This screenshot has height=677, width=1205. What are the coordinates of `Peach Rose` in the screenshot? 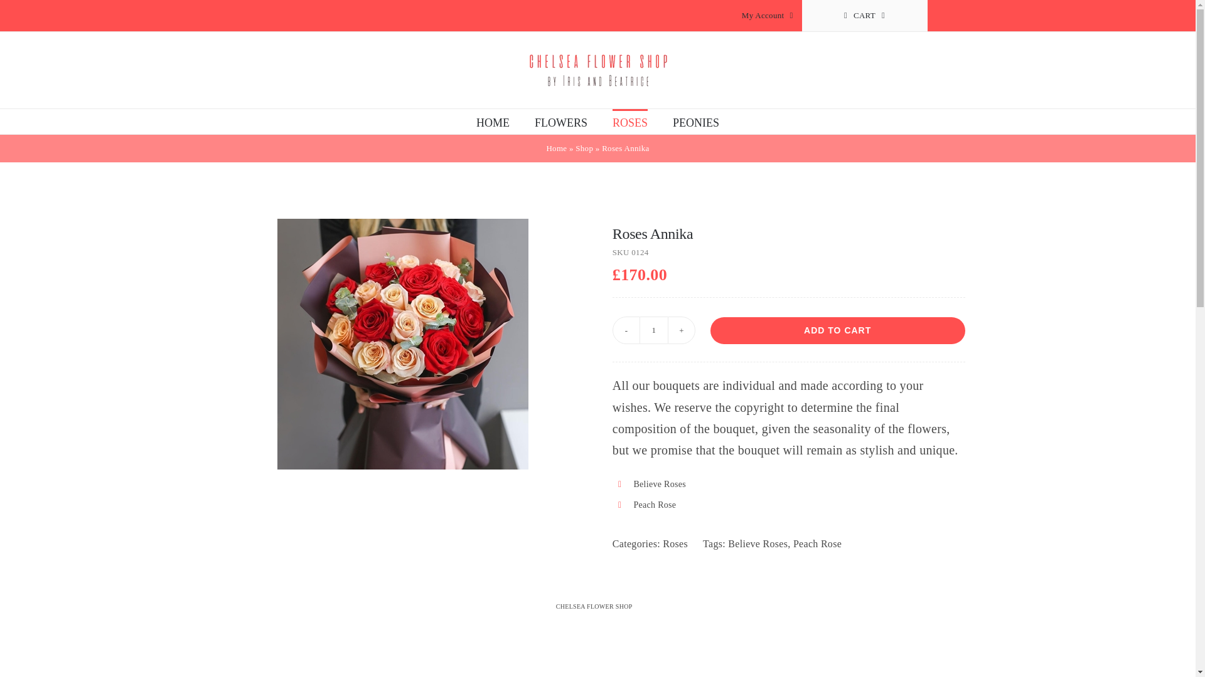 It's located at (817, 543).